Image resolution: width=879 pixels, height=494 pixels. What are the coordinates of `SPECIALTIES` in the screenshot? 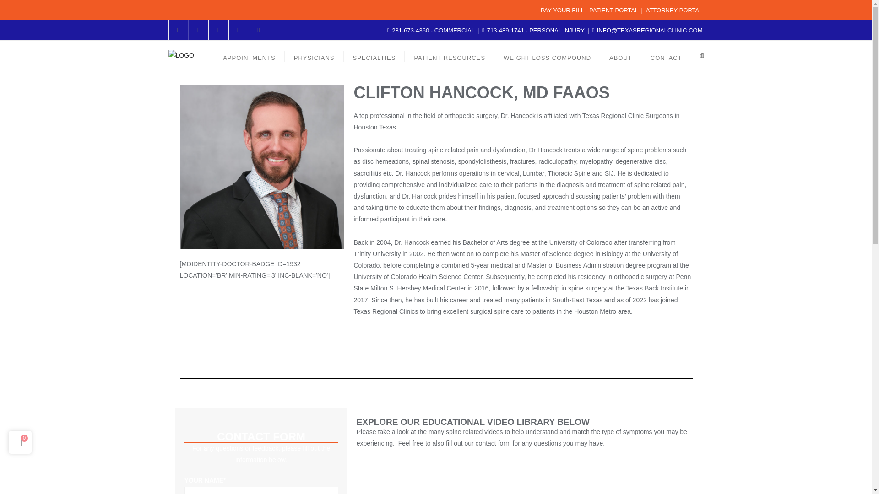 It's located at (374, 55).